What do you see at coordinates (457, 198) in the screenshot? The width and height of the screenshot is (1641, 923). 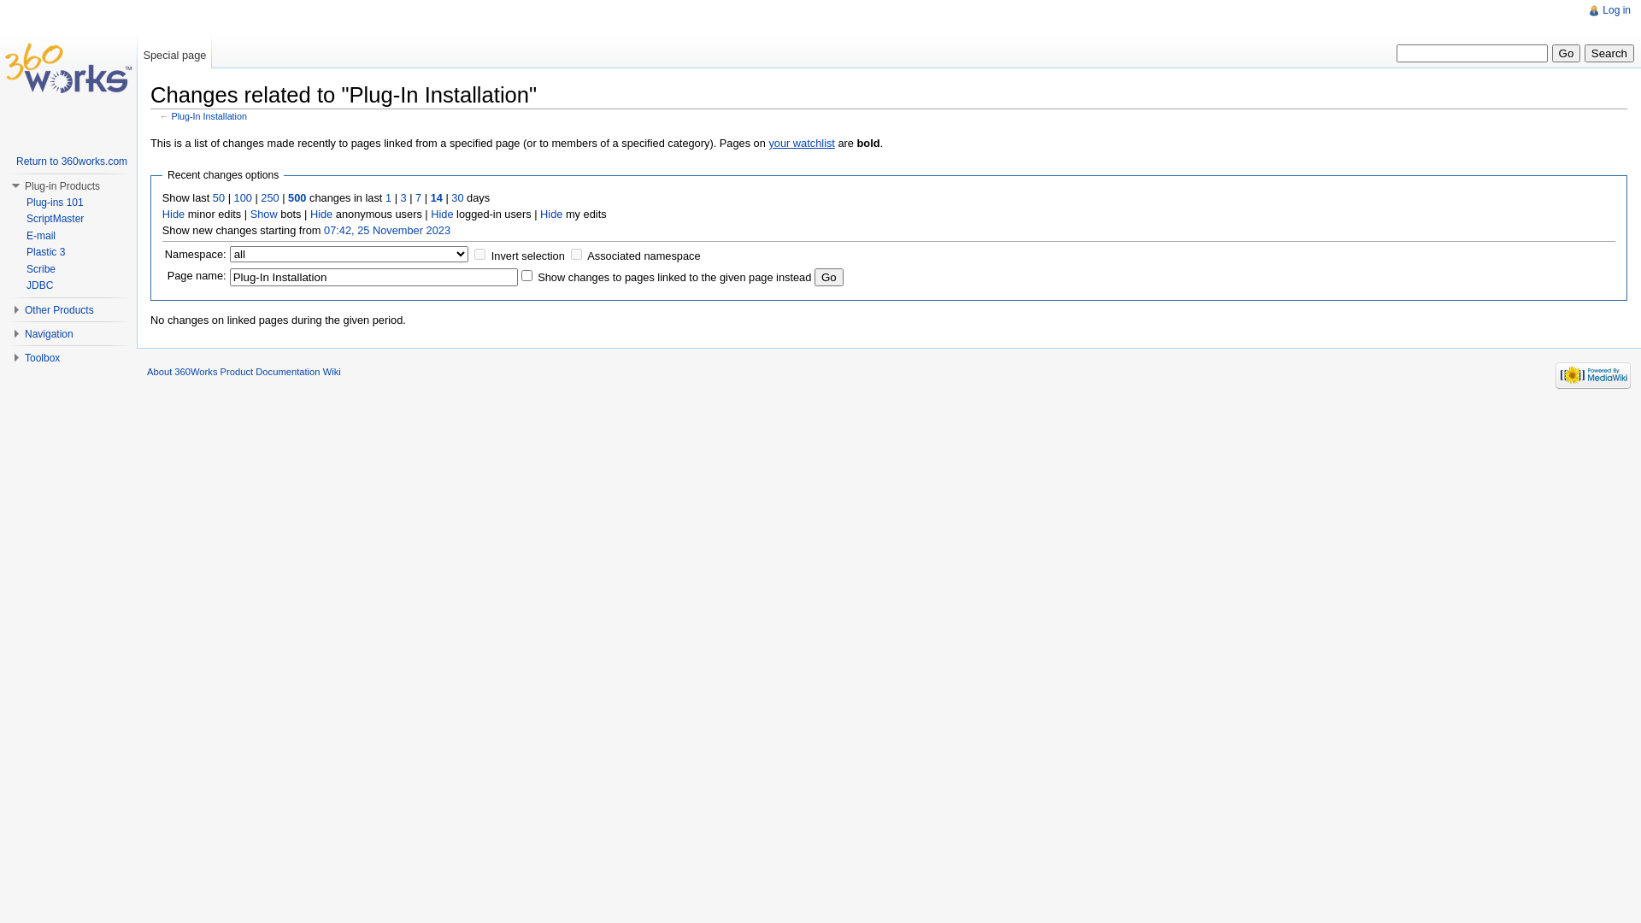 I see `30` at bounding box center [457, 198].